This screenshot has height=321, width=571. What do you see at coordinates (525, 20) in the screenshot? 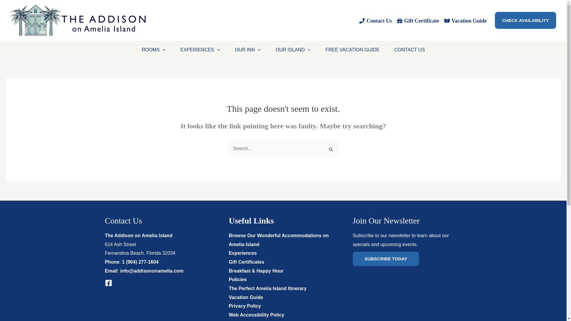
I see `CHECK AVAILABILITY` at bounding box center [525, 20].